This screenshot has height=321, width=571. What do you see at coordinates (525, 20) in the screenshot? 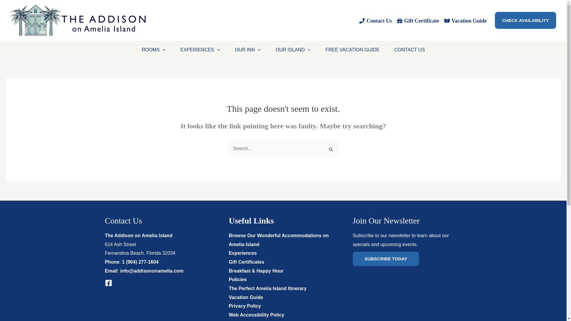
I see `CHECK AVAILABILITY` at bounding box center [525, 20].